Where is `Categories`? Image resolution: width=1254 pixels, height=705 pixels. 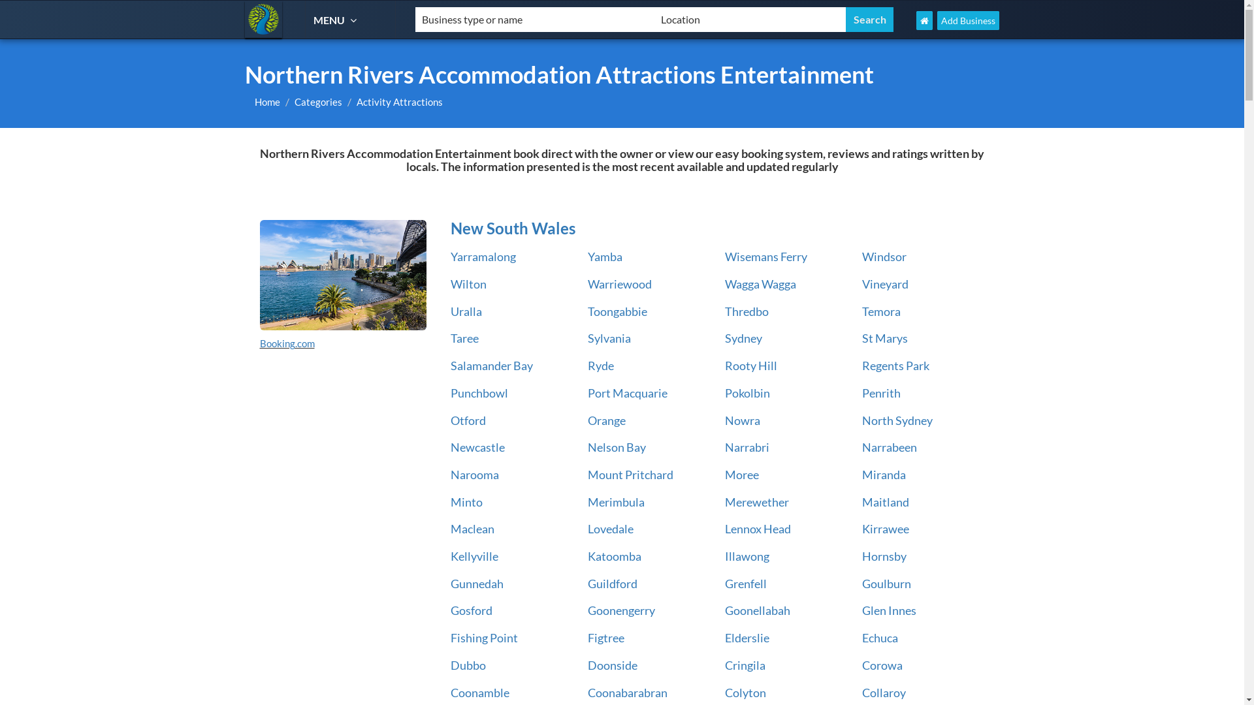 Categories is located at coordinates (319, 102).